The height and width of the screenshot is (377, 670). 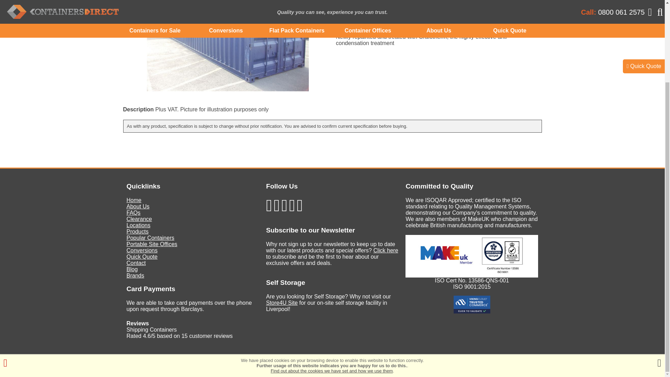 I want to click on View All Container Conversions, so click(x=366, y=18).